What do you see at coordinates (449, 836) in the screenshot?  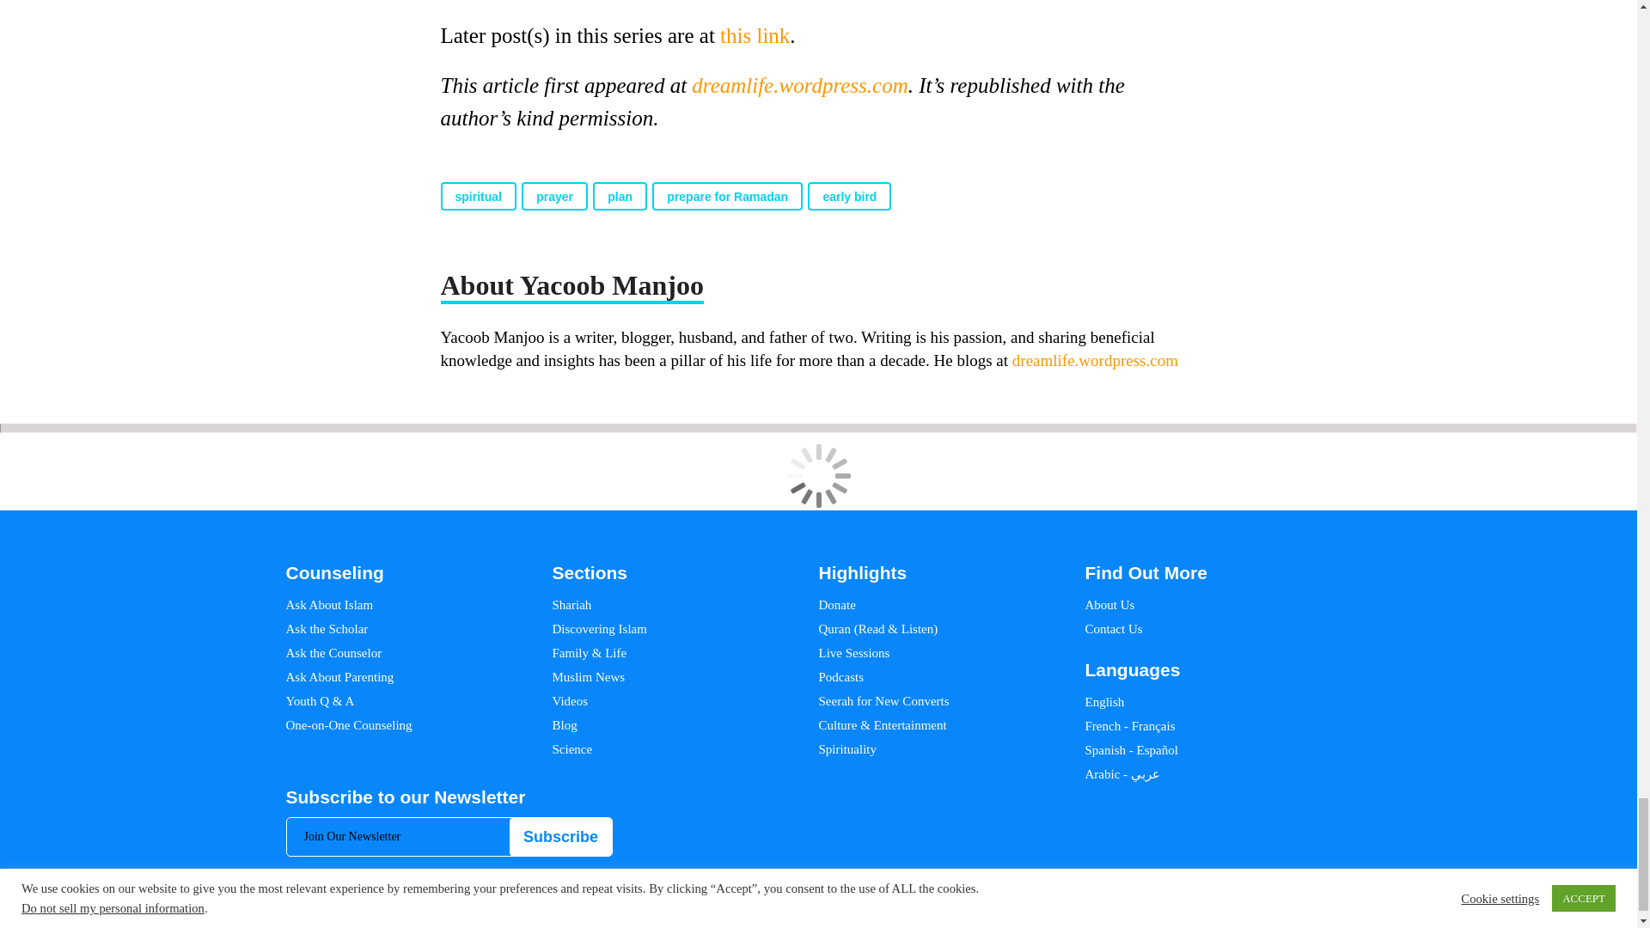 I see `Join Our Newsletter` at bounding box center [449, 836].